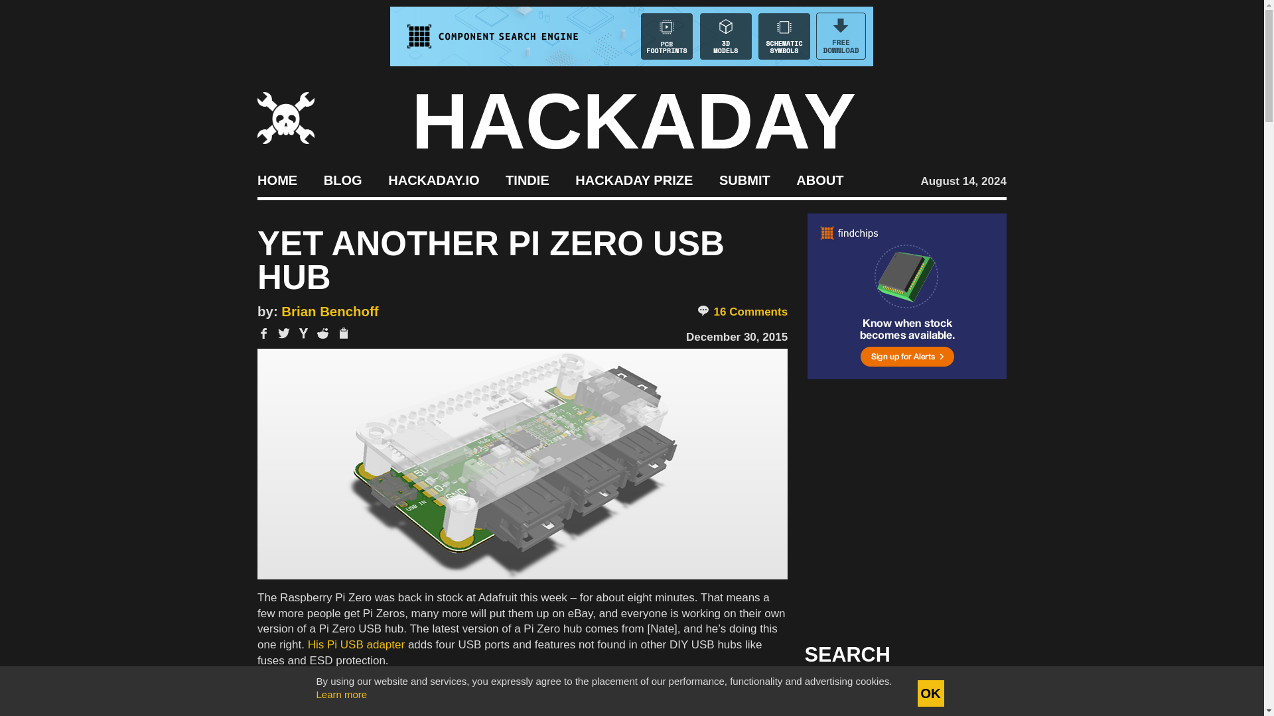  Describe the element at coordinates (975, 693) in the screenshot. I see `Search` at that location.